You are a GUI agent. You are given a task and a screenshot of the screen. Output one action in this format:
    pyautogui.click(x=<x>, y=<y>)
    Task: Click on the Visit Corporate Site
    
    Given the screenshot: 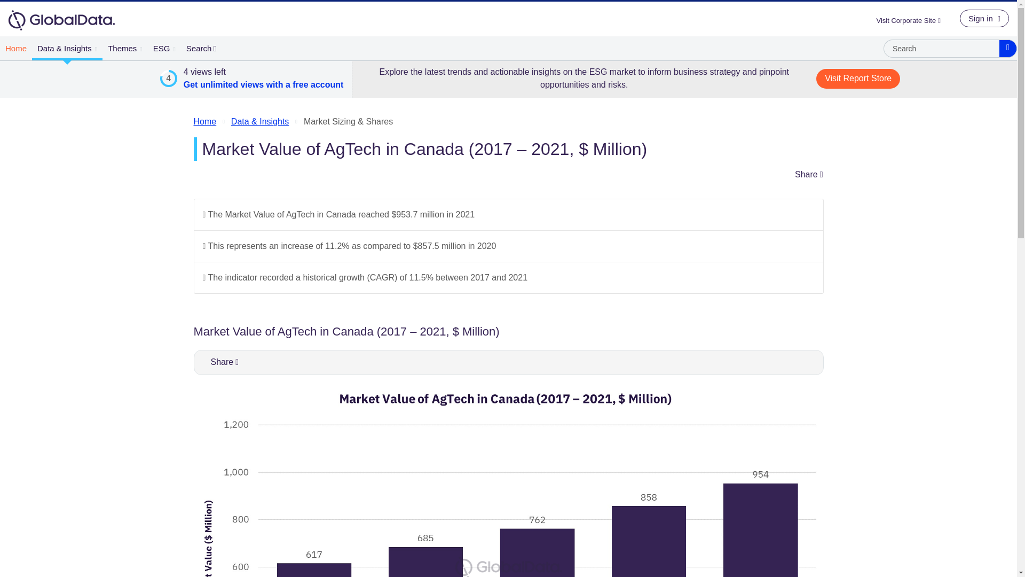 What is the action you would take?
    pyautogui.click(x=912, y=20)
    